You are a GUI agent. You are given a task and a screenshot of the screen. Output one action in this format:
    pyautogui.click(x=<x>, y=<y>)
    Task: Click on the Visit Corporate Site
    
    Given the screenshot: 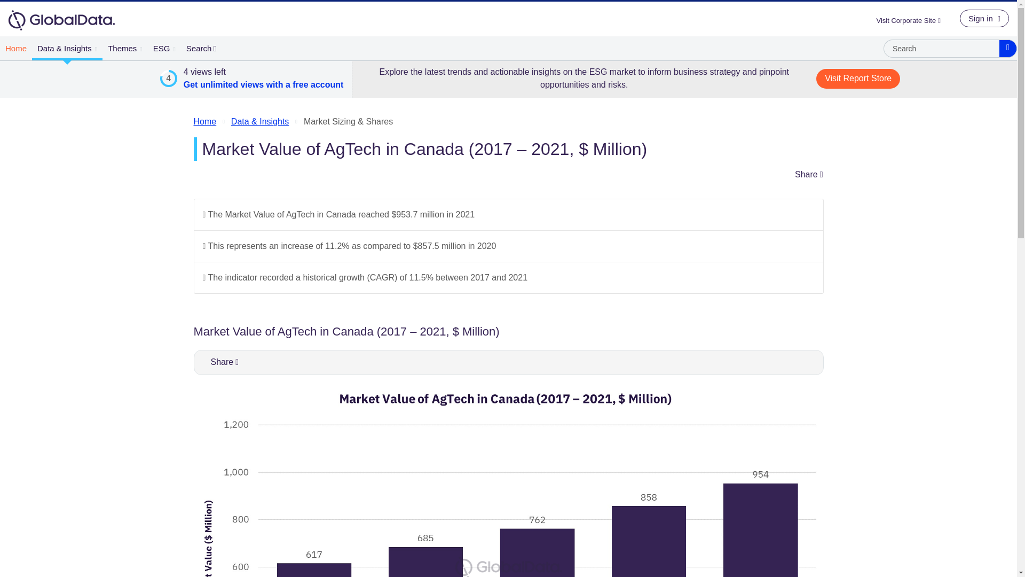 What is the action you would take?
    pyautogui.click(x=912, y=20)
    